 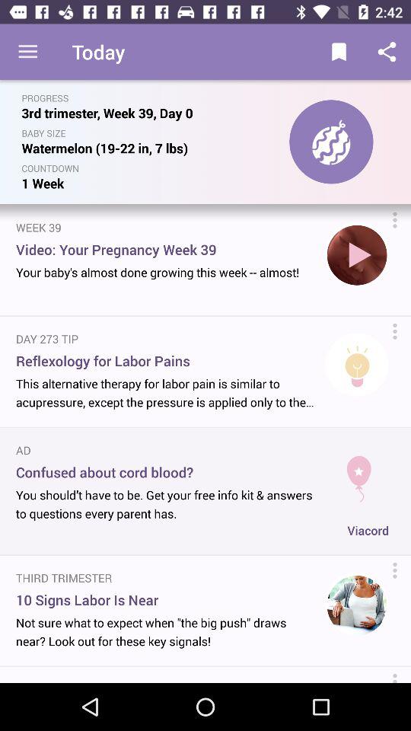 I want to click on launch the item next to the today item, so click(x=27, y=52).